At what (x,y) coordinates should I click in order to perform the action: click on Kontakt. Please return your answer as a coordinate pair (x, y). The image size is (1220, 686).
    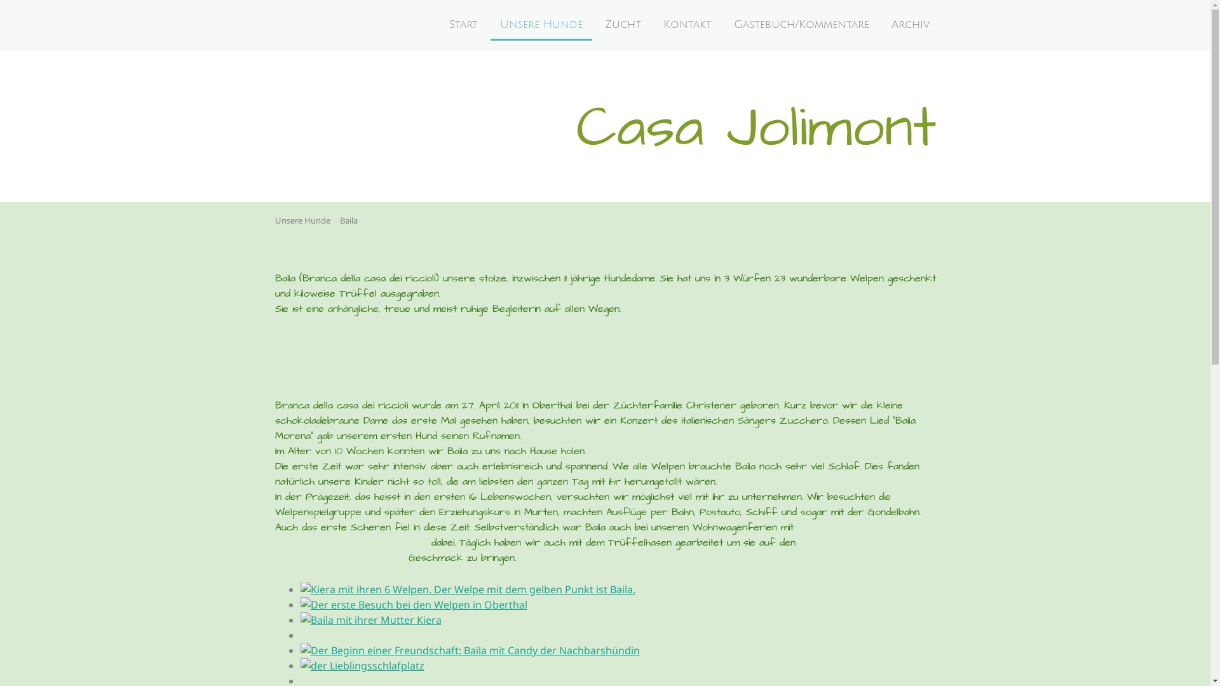
    Looking at the image, I should click on (687, 25).